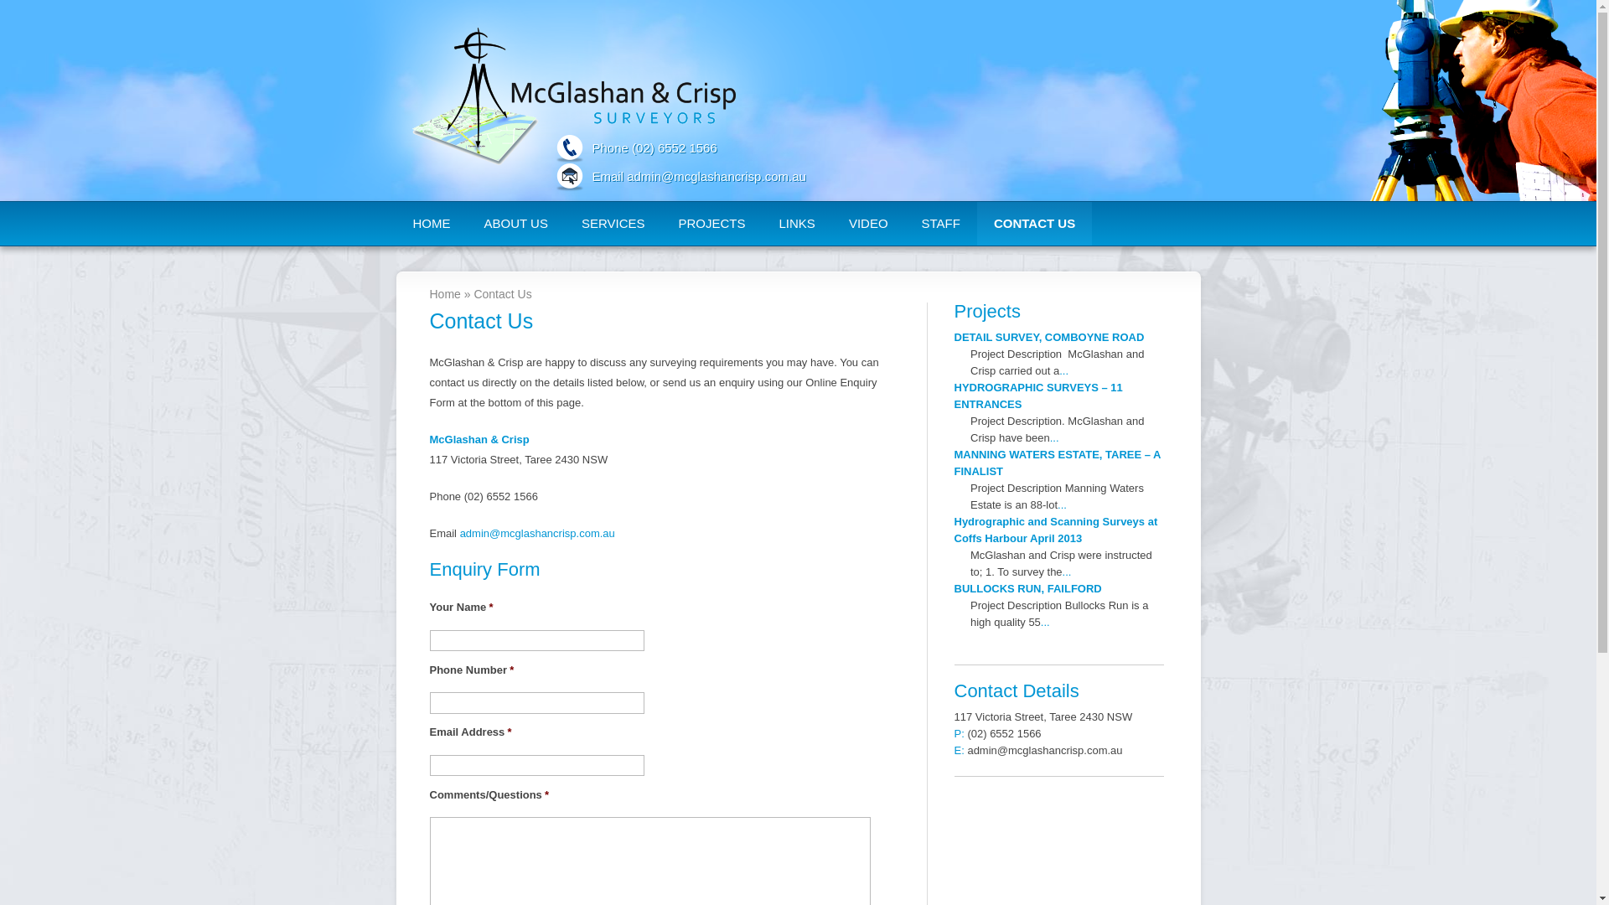  What do you see at coordinates (798, 224) in the screenshot?
I see `LINKS` at bounding box center [798, 224].